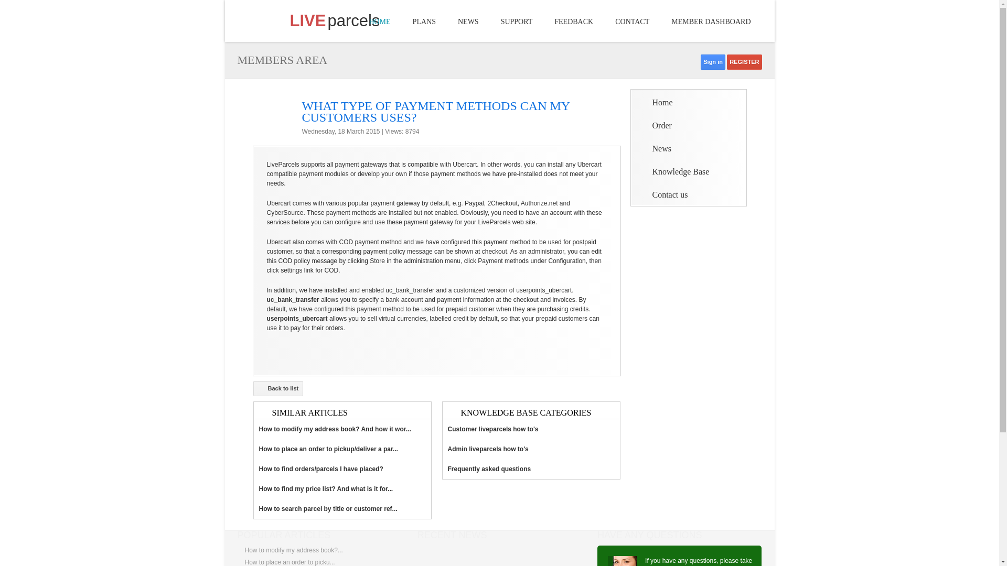  Describe the element at coordinates (468, 20) in the screenshot. I see `NEWS` at that location.